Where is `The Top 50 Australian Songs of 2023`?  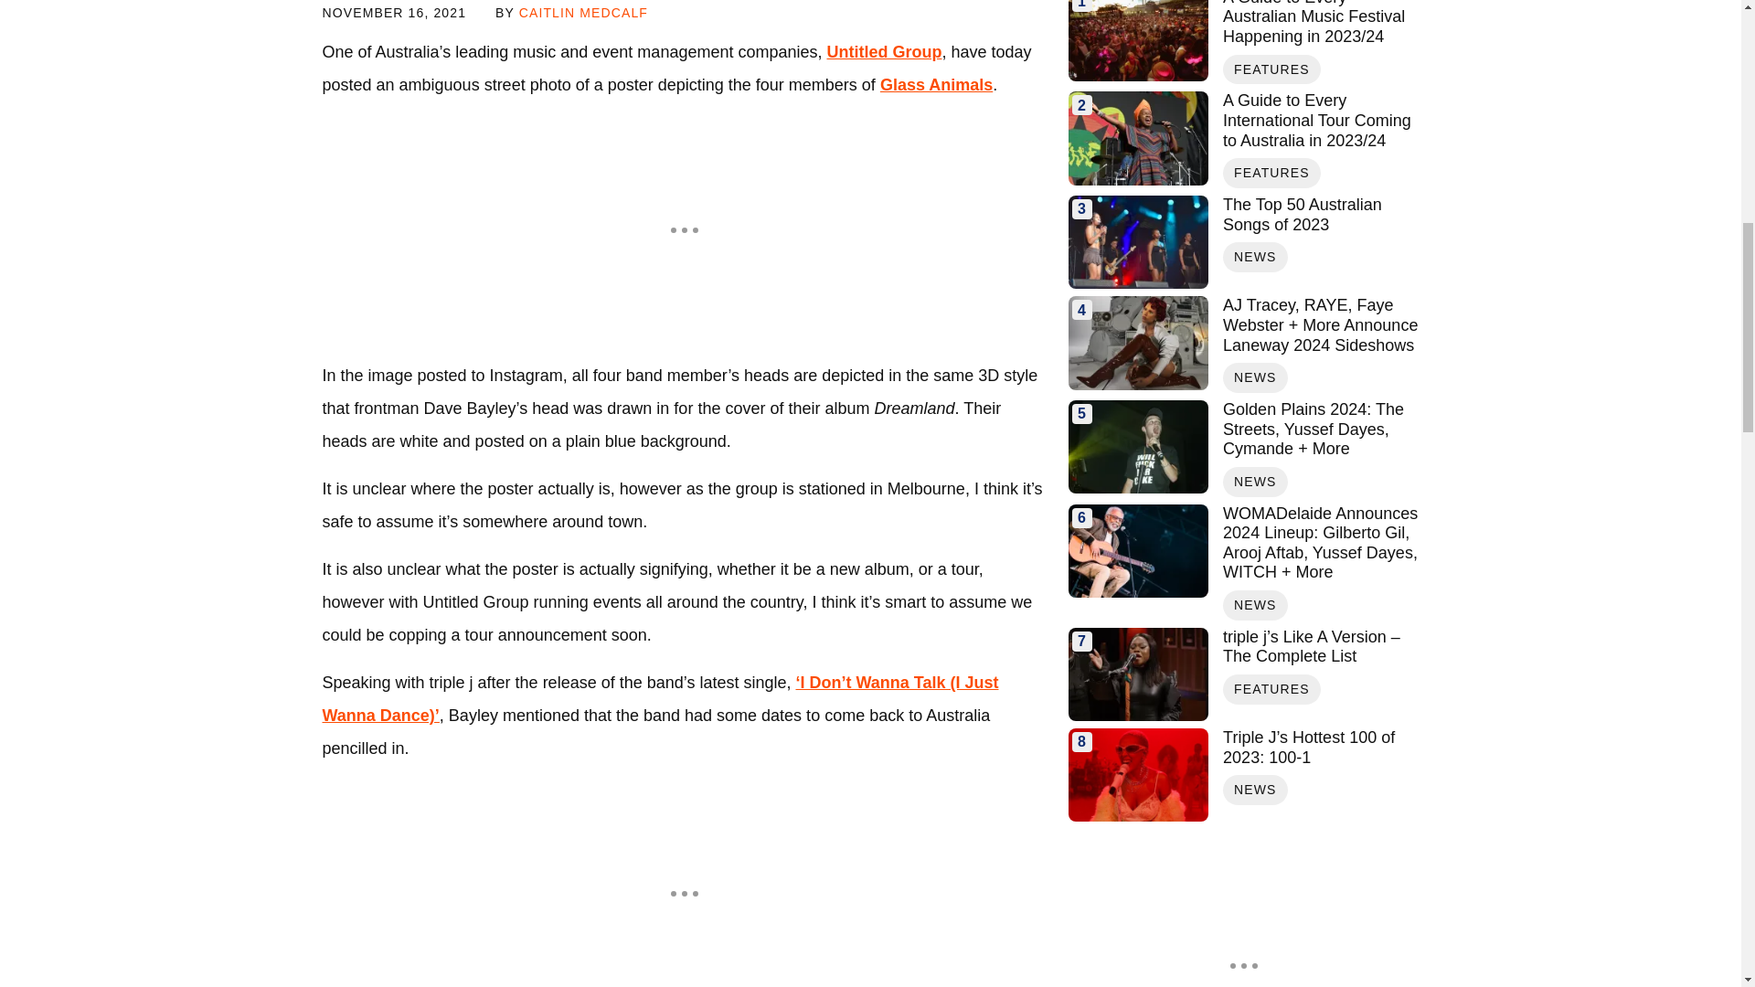
The Top 50 Australian Songs of 2023 is located at coordinates (1320, 215).